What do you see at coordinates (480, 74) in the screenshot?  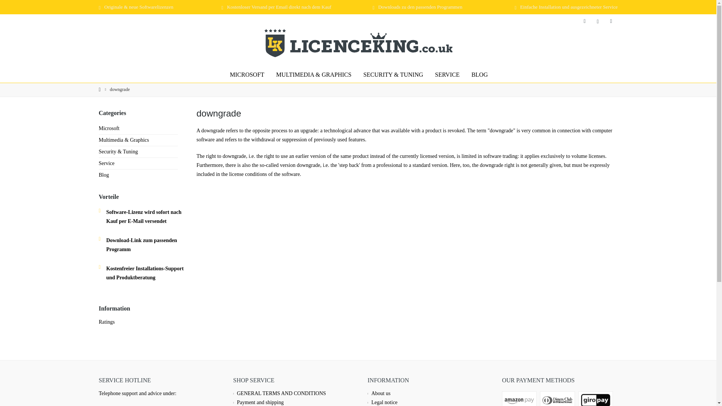 I see `Blog` at bounding box center [480, 74].